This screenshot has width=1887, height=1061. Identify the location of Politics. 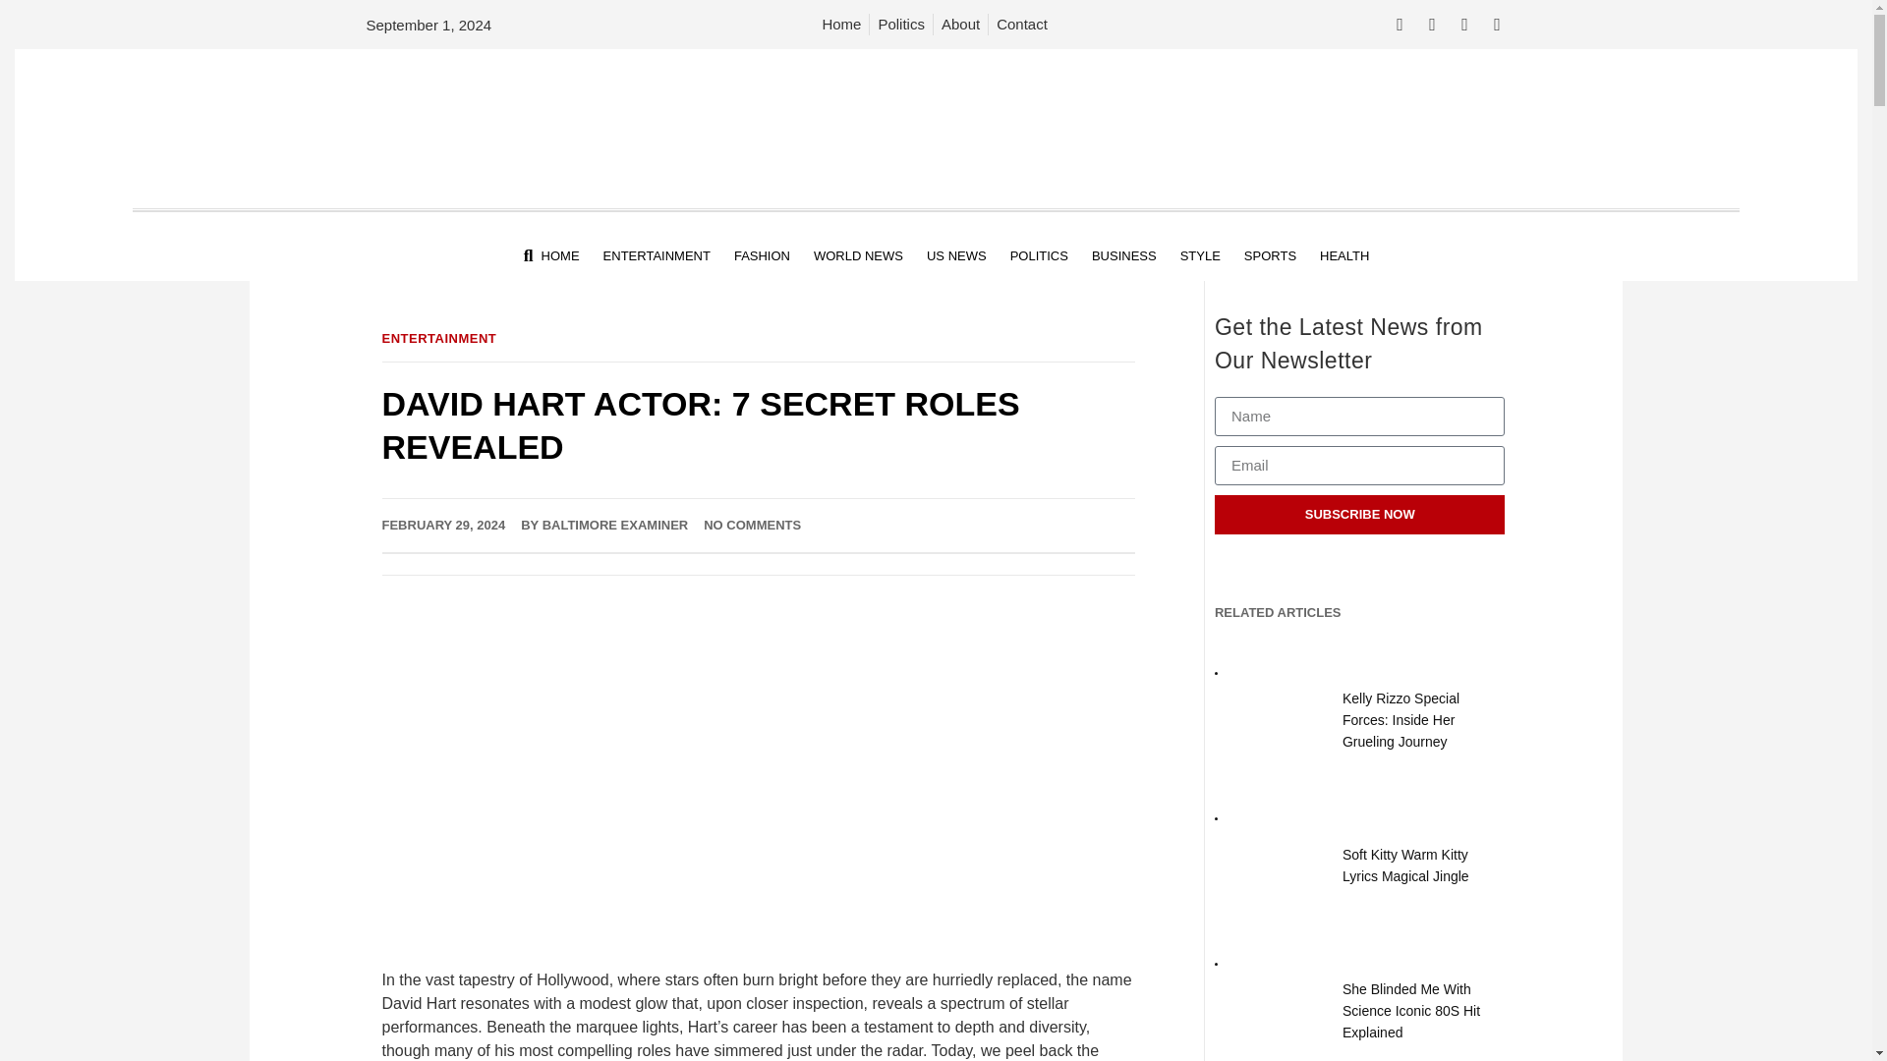
(900, 24).